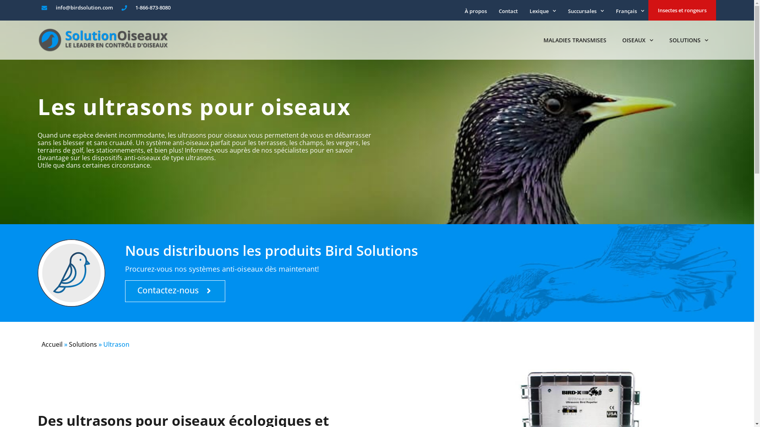 This screenshot has height=427, width=760. Describe the element at coordinates (83, 344) in the screenshot. I see `Solutions` at that location.